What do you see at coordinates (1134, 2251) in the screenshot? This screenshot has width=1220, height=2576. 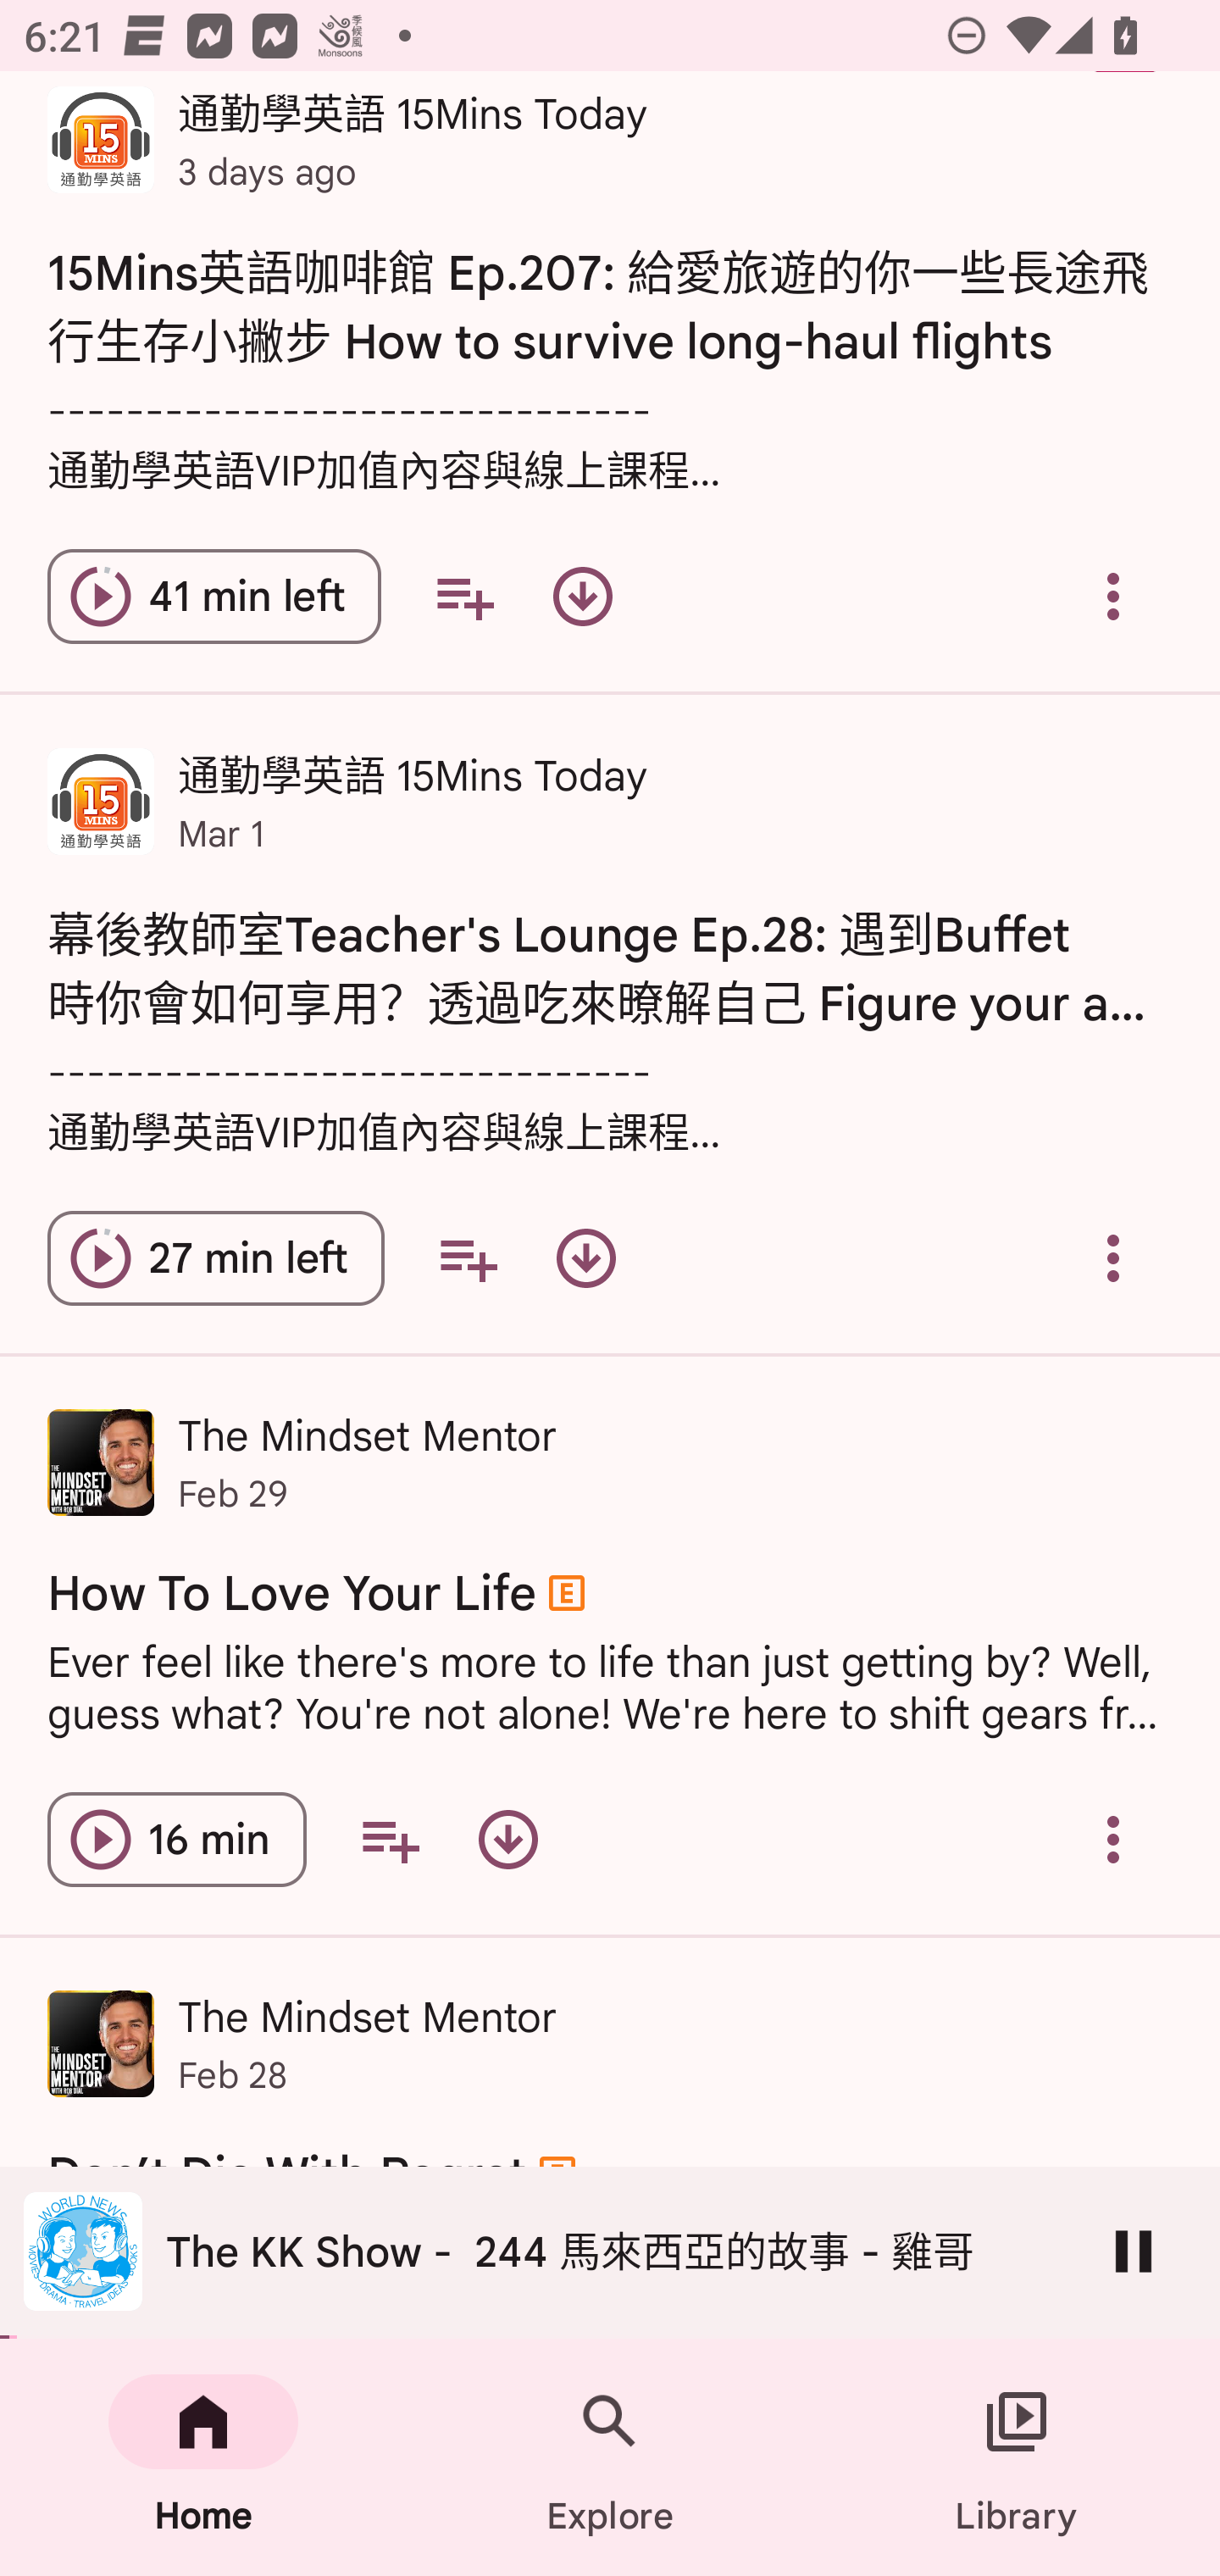 I see `Pause` at bounding box center [1134, 2251].